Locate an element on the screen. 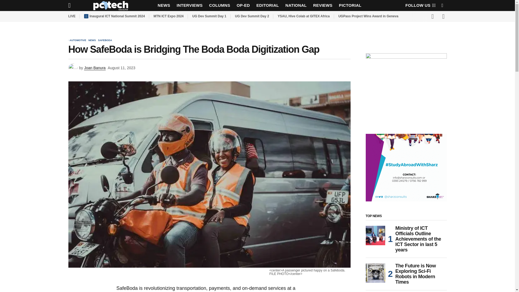 The image size is (519, 292). COLUMNS is located at coordinates (220, 5).